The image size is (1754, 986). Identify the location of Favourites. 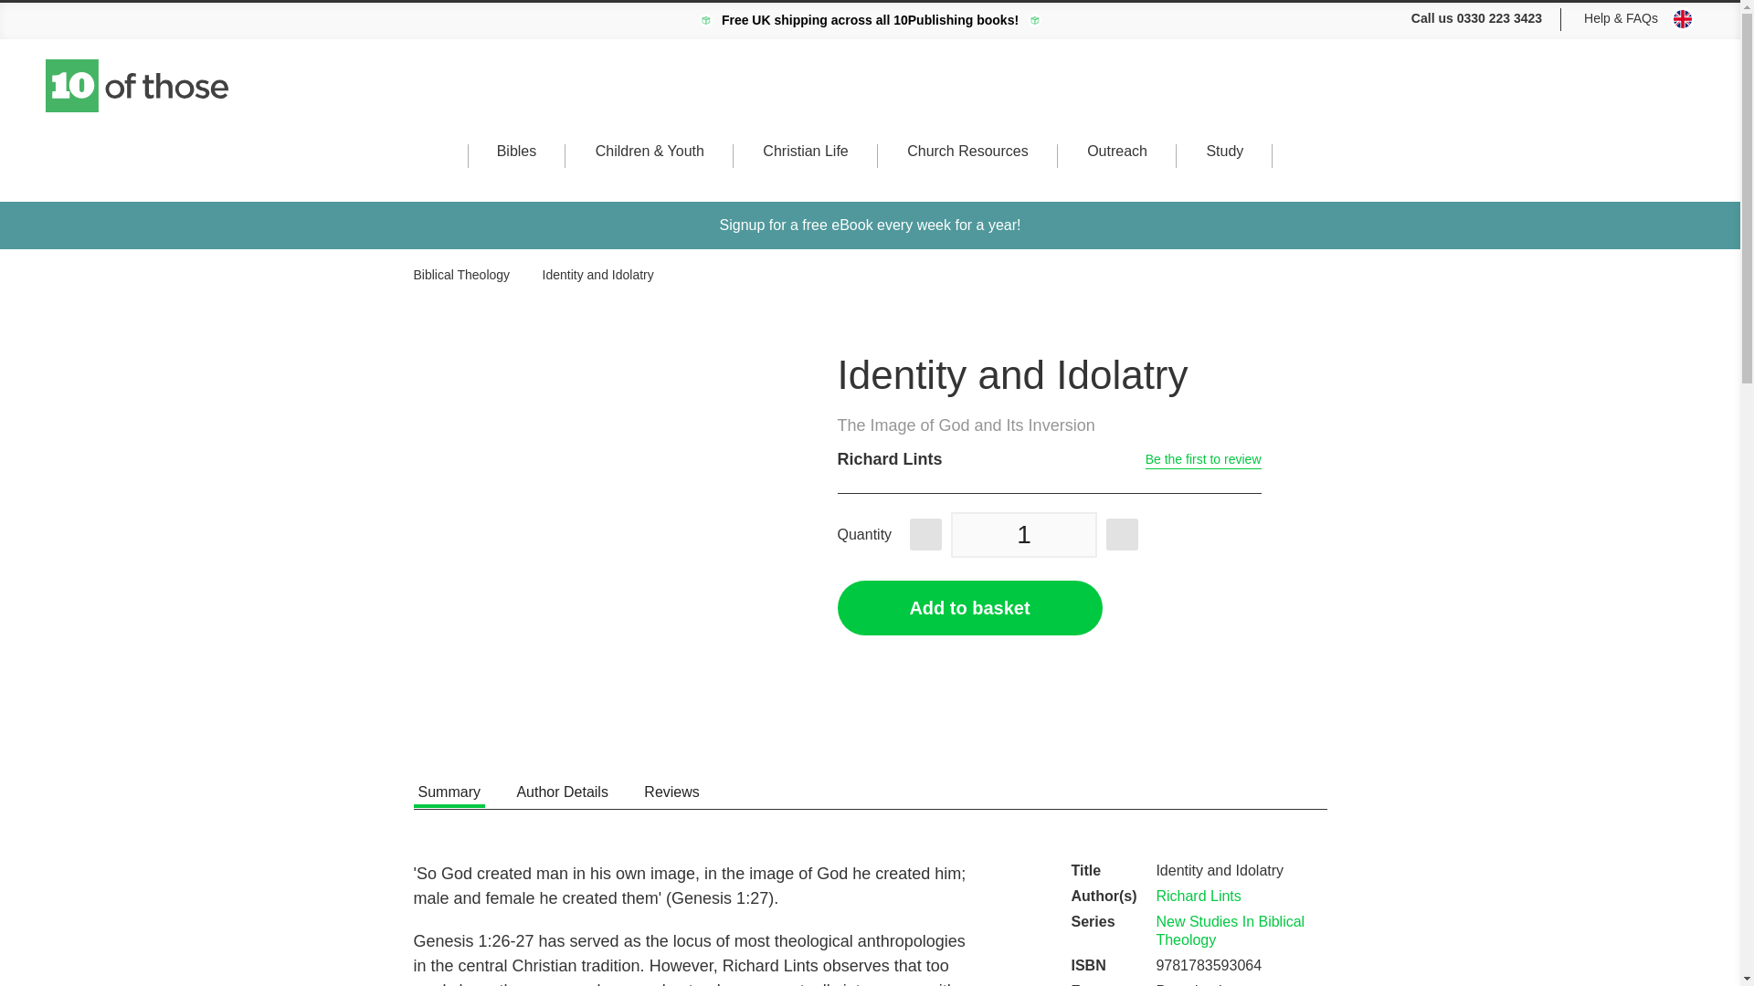
(1661, 95).